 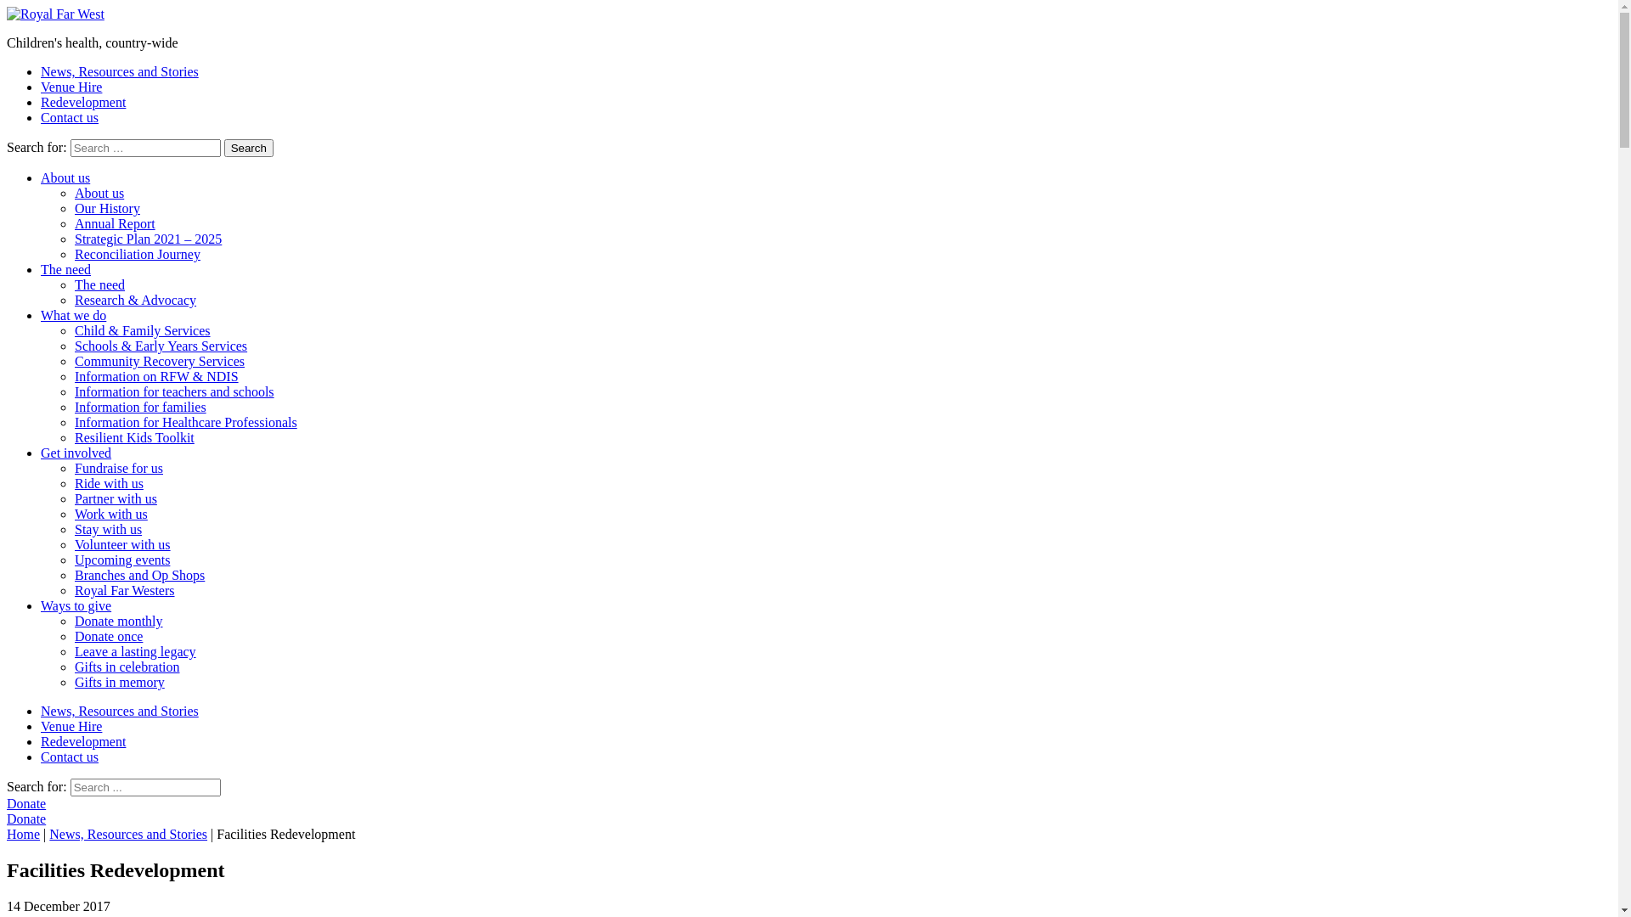 I want to click on Donate, so click(x=26, y=819).